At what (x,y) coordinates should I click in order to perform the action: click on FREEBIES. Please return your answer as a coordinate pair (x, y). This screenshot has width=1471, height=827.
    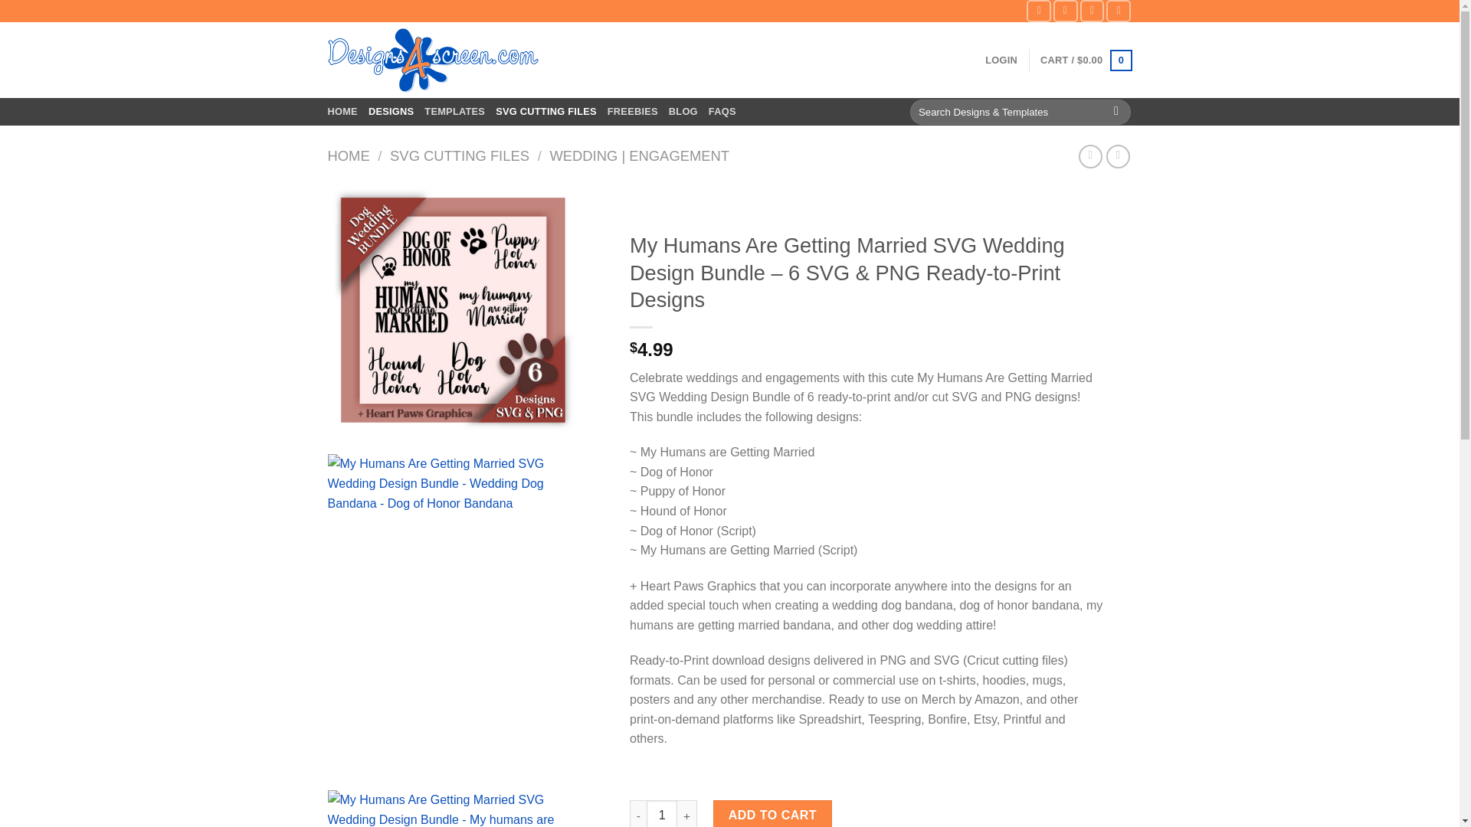
    Looking at the image, I should click on (632, 112).